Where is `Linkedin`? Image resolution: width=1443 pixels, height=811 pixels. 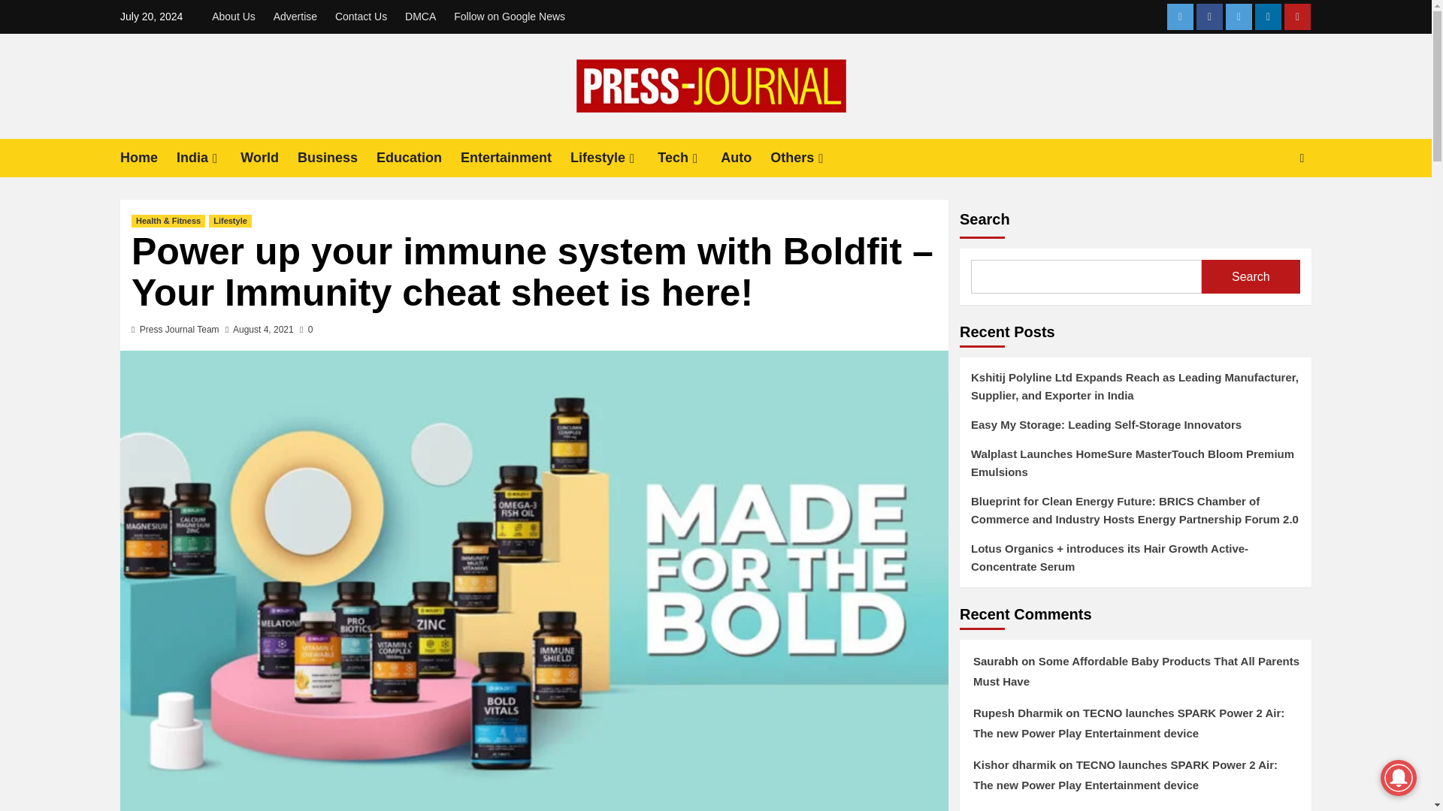
Linkedin is located at coordinates (1268, 17).